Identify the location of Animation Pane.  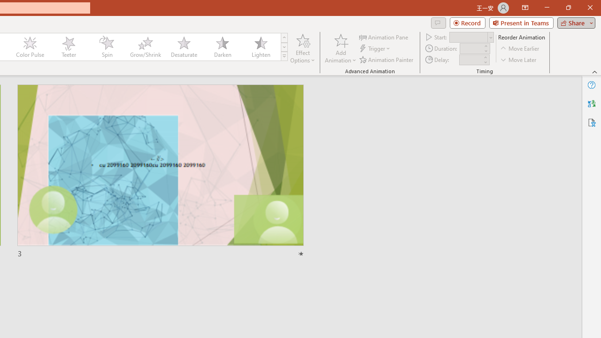
(384, 37).